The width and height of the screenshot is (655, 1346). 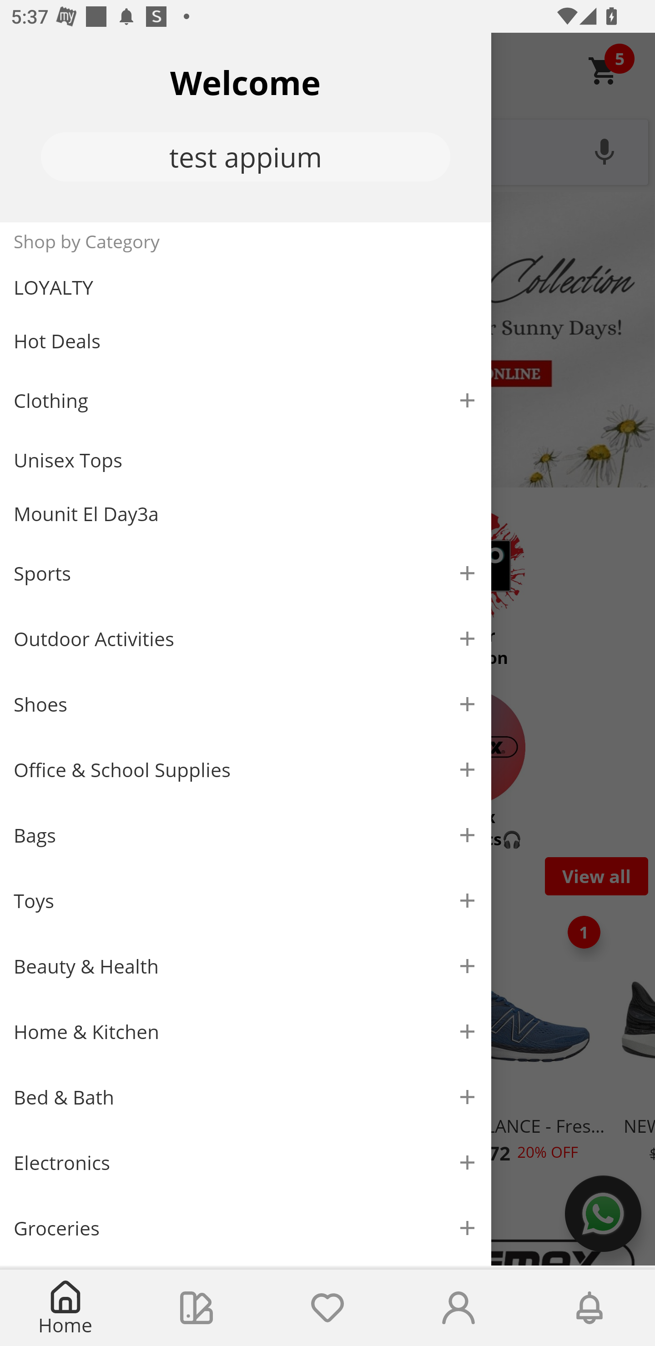 I want to click on Bags, so click(x=246, y=835).